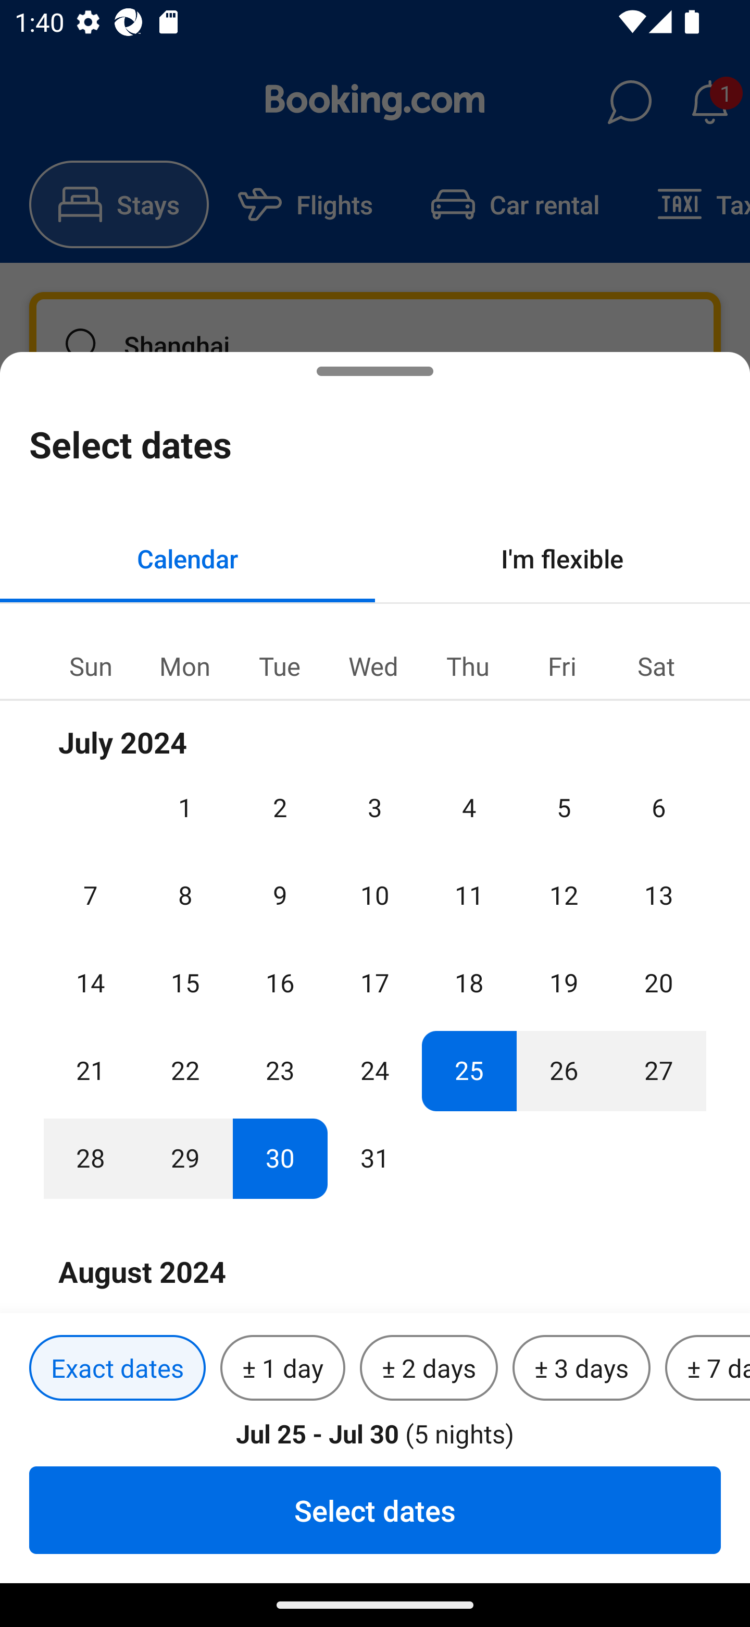 This screenshot has width=750, height=1627. I want to click on ± 3 days, so click(581, 1368).